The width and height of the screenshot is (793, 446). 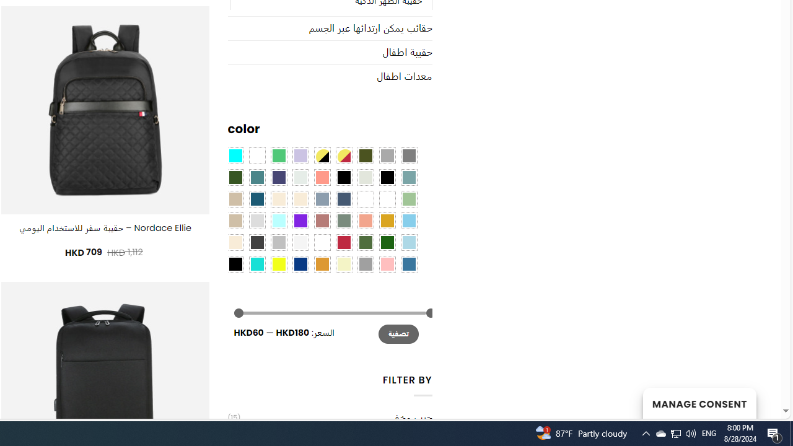 I want to click on Mint, so click(x=279, y=220).